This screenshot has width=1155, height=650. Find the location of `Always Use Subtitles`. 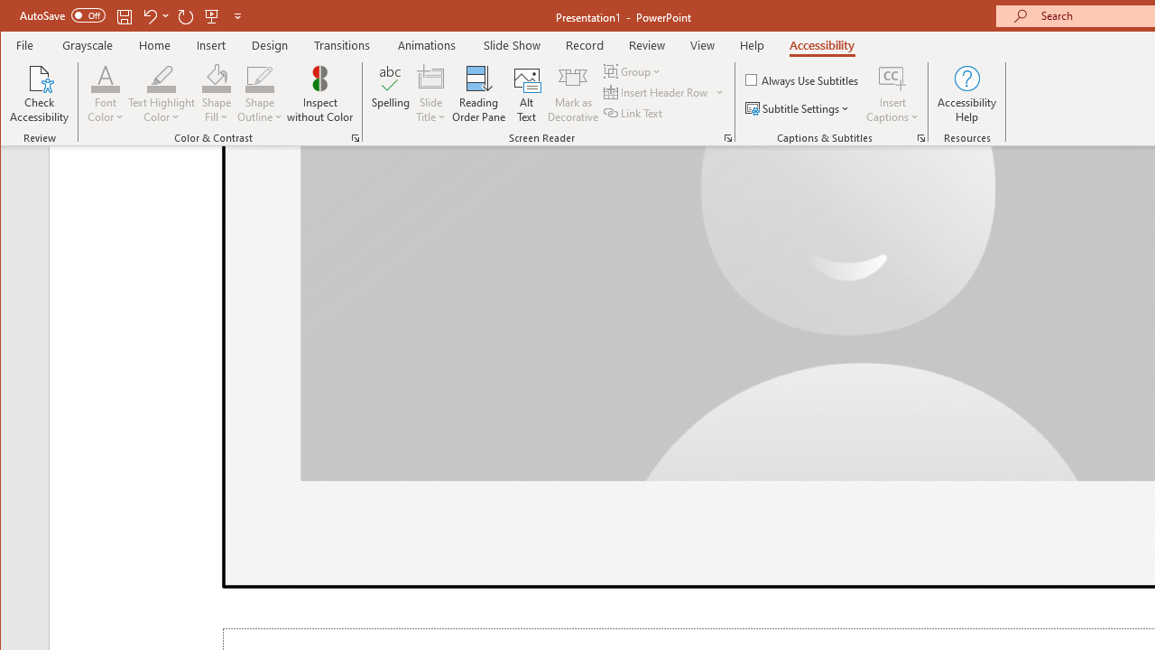

Always Use Subtitles is located at coordinates (803, 79).